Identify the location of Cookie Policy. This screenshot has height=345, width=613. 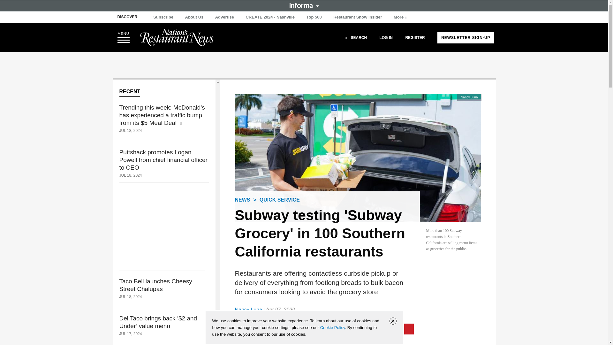
(332, 327).